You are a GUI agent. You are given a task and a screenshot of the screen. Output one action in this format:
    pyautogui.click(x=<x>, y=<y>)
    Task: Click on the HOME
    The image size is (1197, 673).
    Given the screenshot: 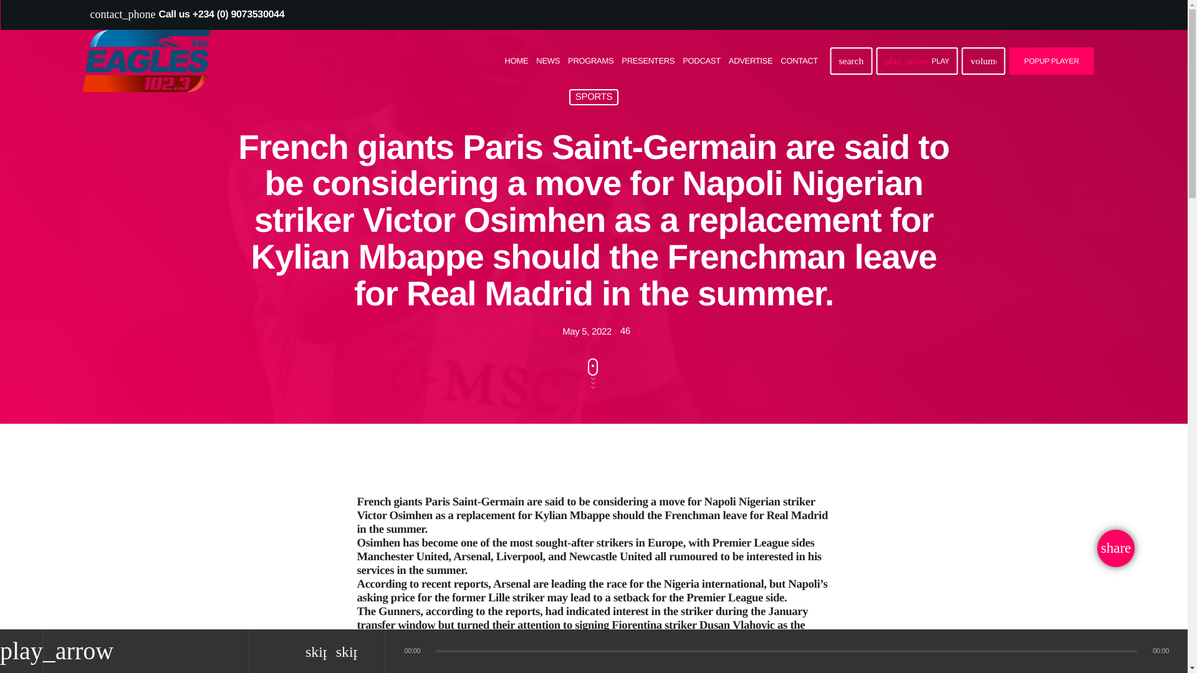 What is the action you would take?
    pyautogui.click(x=516, y=60)
    